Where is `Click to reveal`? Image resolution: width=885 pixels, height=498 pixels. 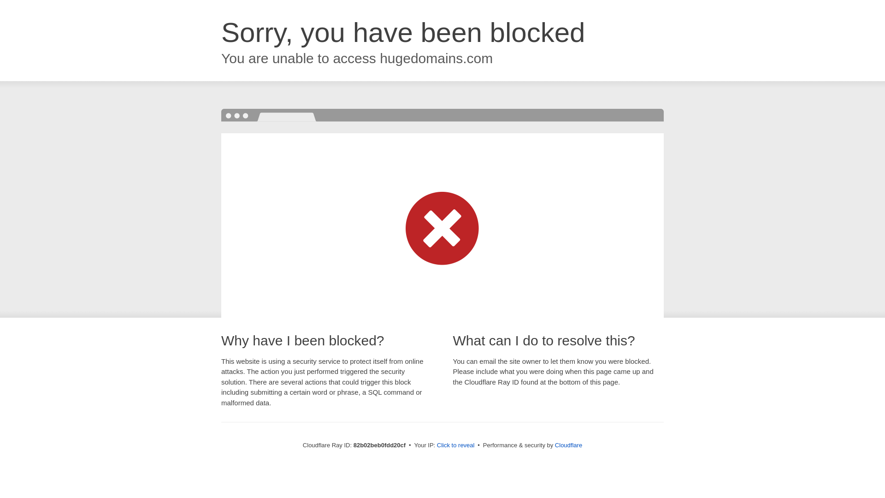 Click to reveal is located at coordinates (456, 445).